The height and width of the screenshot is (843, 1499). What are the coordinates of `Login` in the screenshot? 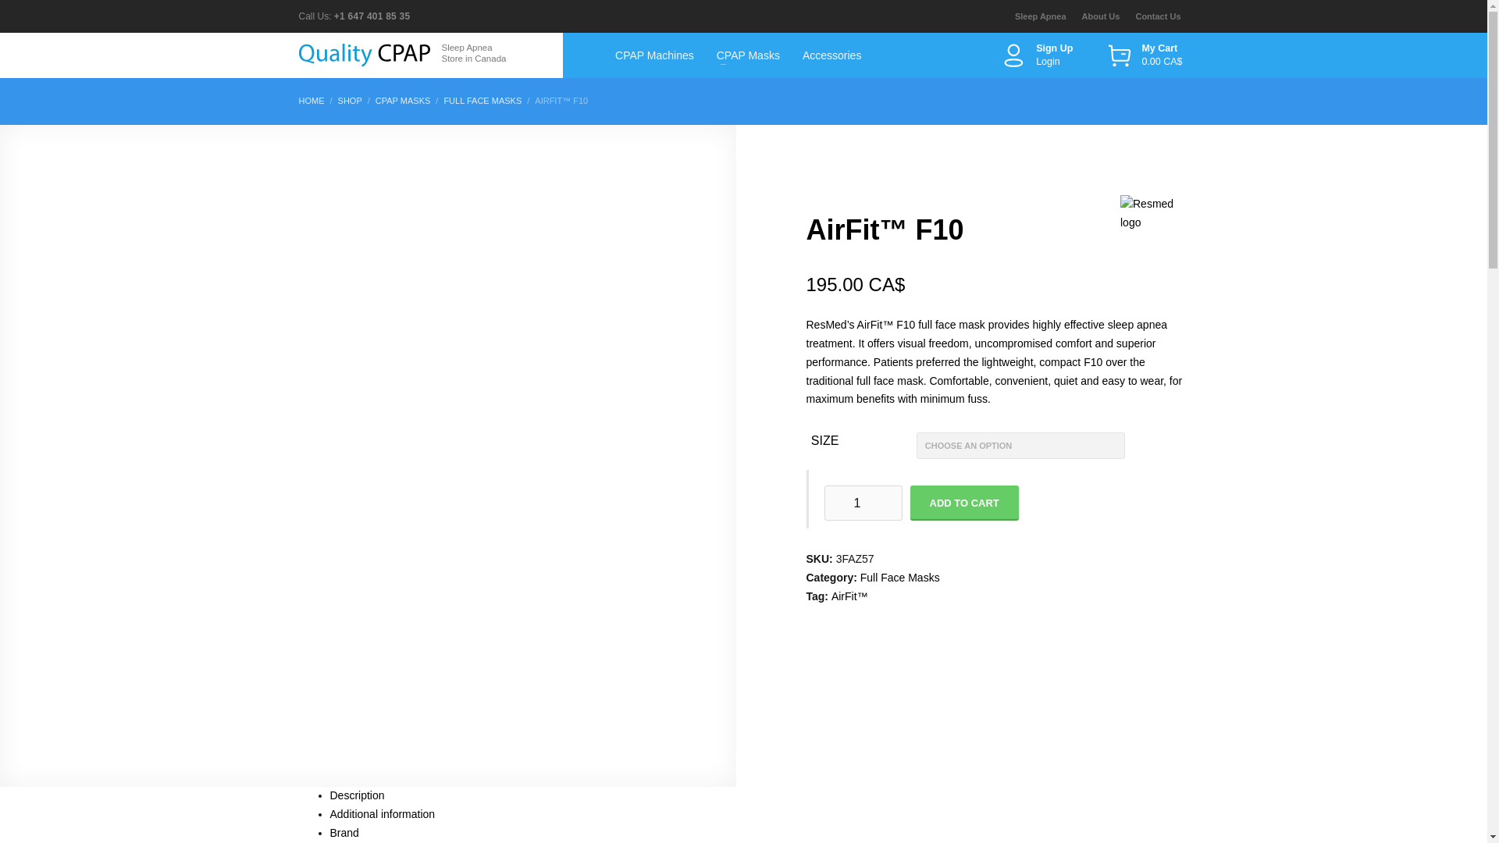 It's located at (1055, 62).